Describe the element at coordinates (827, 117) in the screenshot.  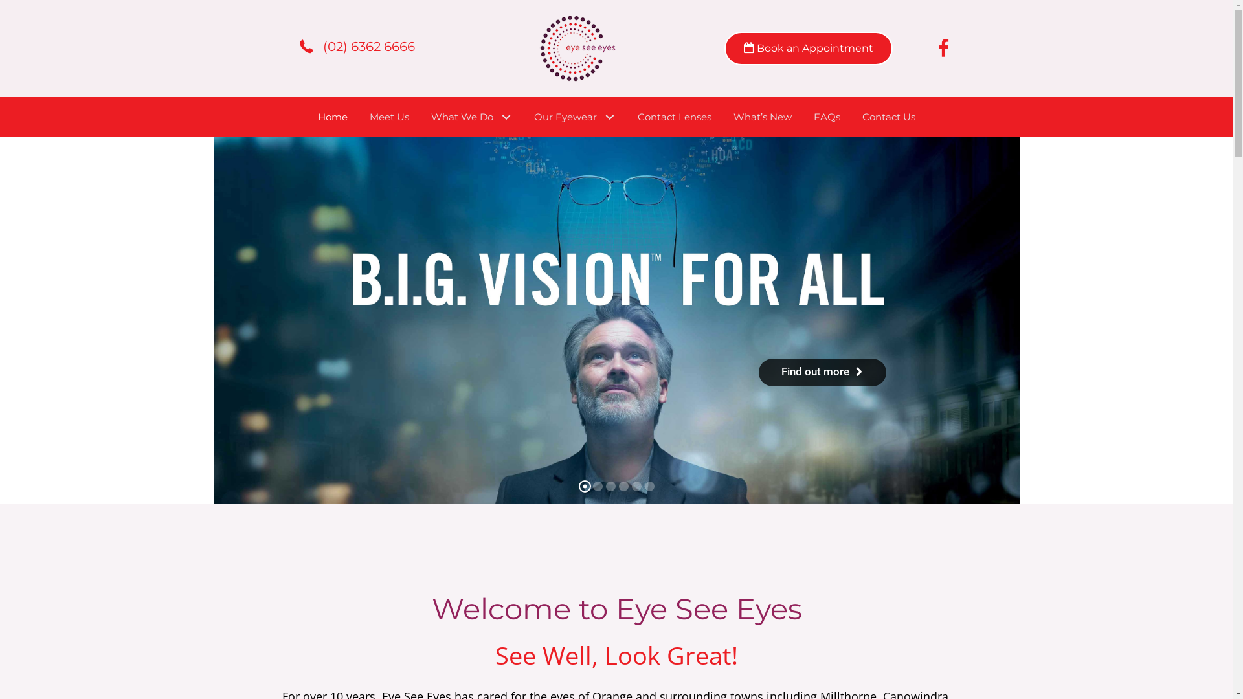
I see `FAQs` at that location.